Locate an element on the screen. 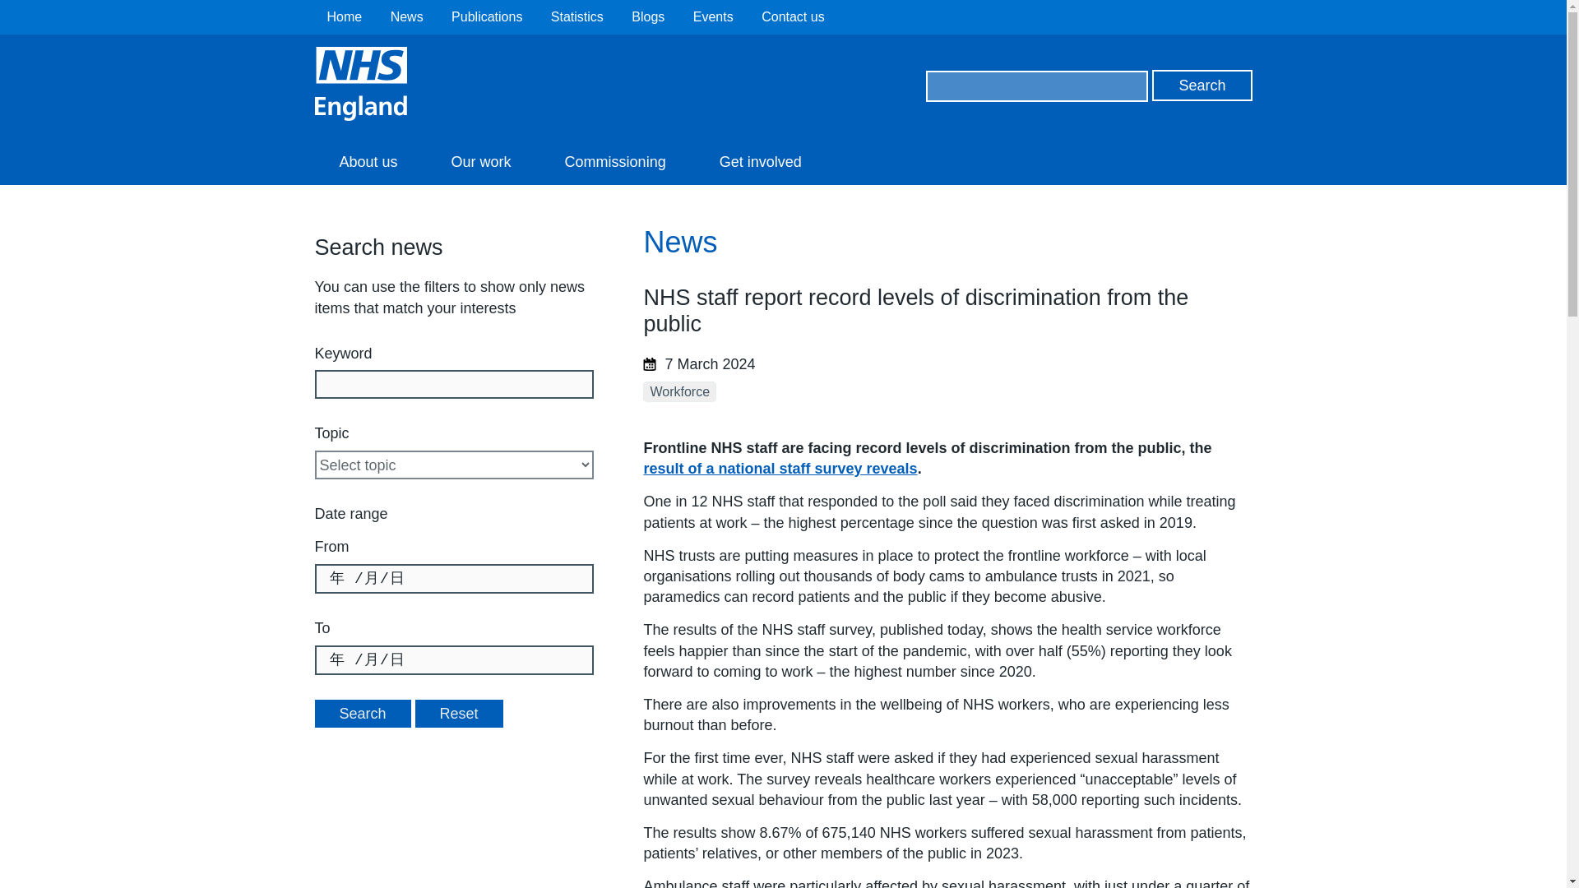  Search is located at coordinates (1202, 86).